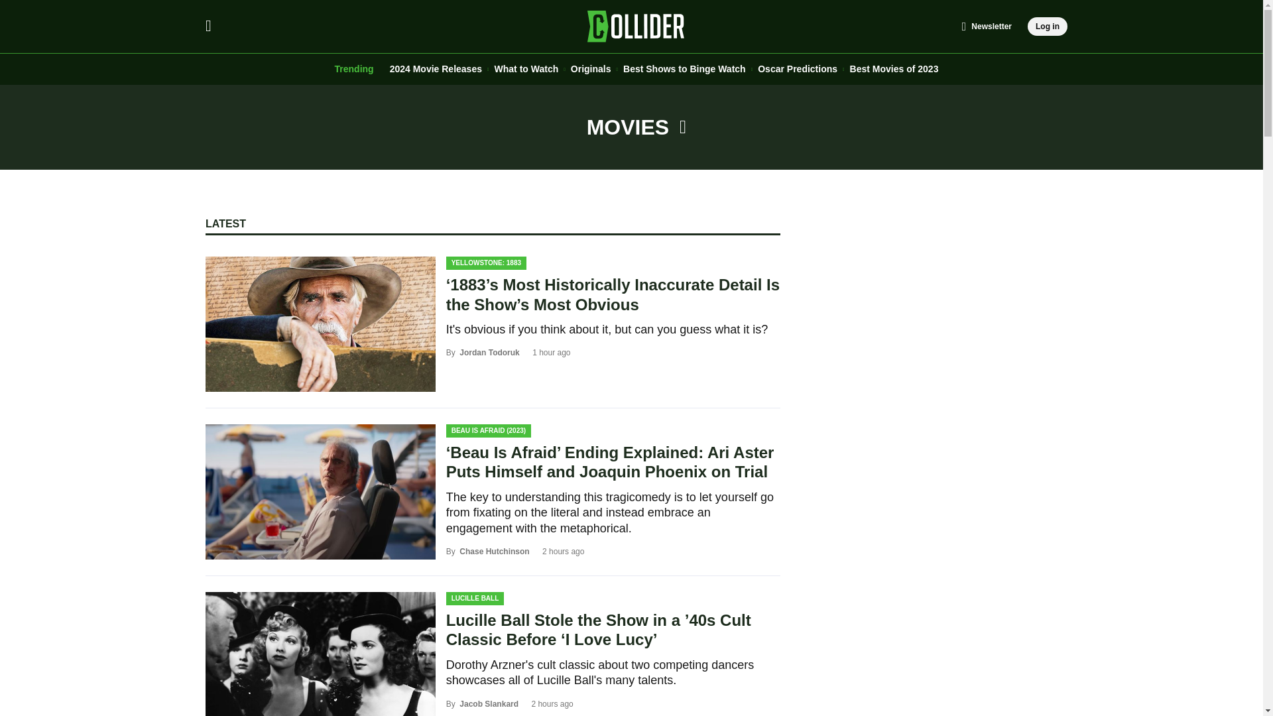 This screenshot has height=716, width=1273. I want to click on Oscar Predictions, so click(797, 69).